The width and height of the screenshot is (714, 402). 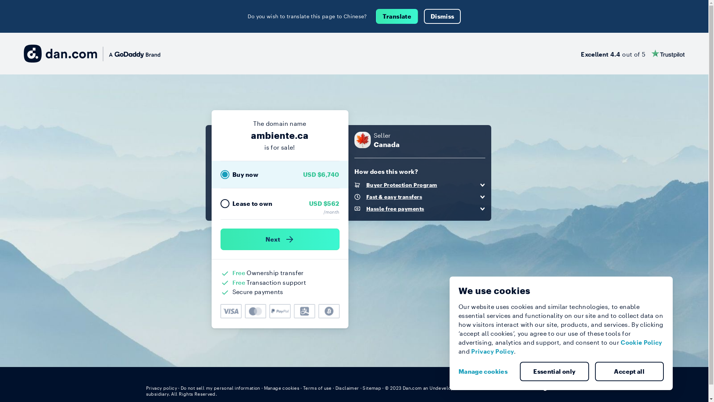 What do you see at coordinates (554, 371) in the screenshot?
I see `Essential only` at bounding box center [554, 371].